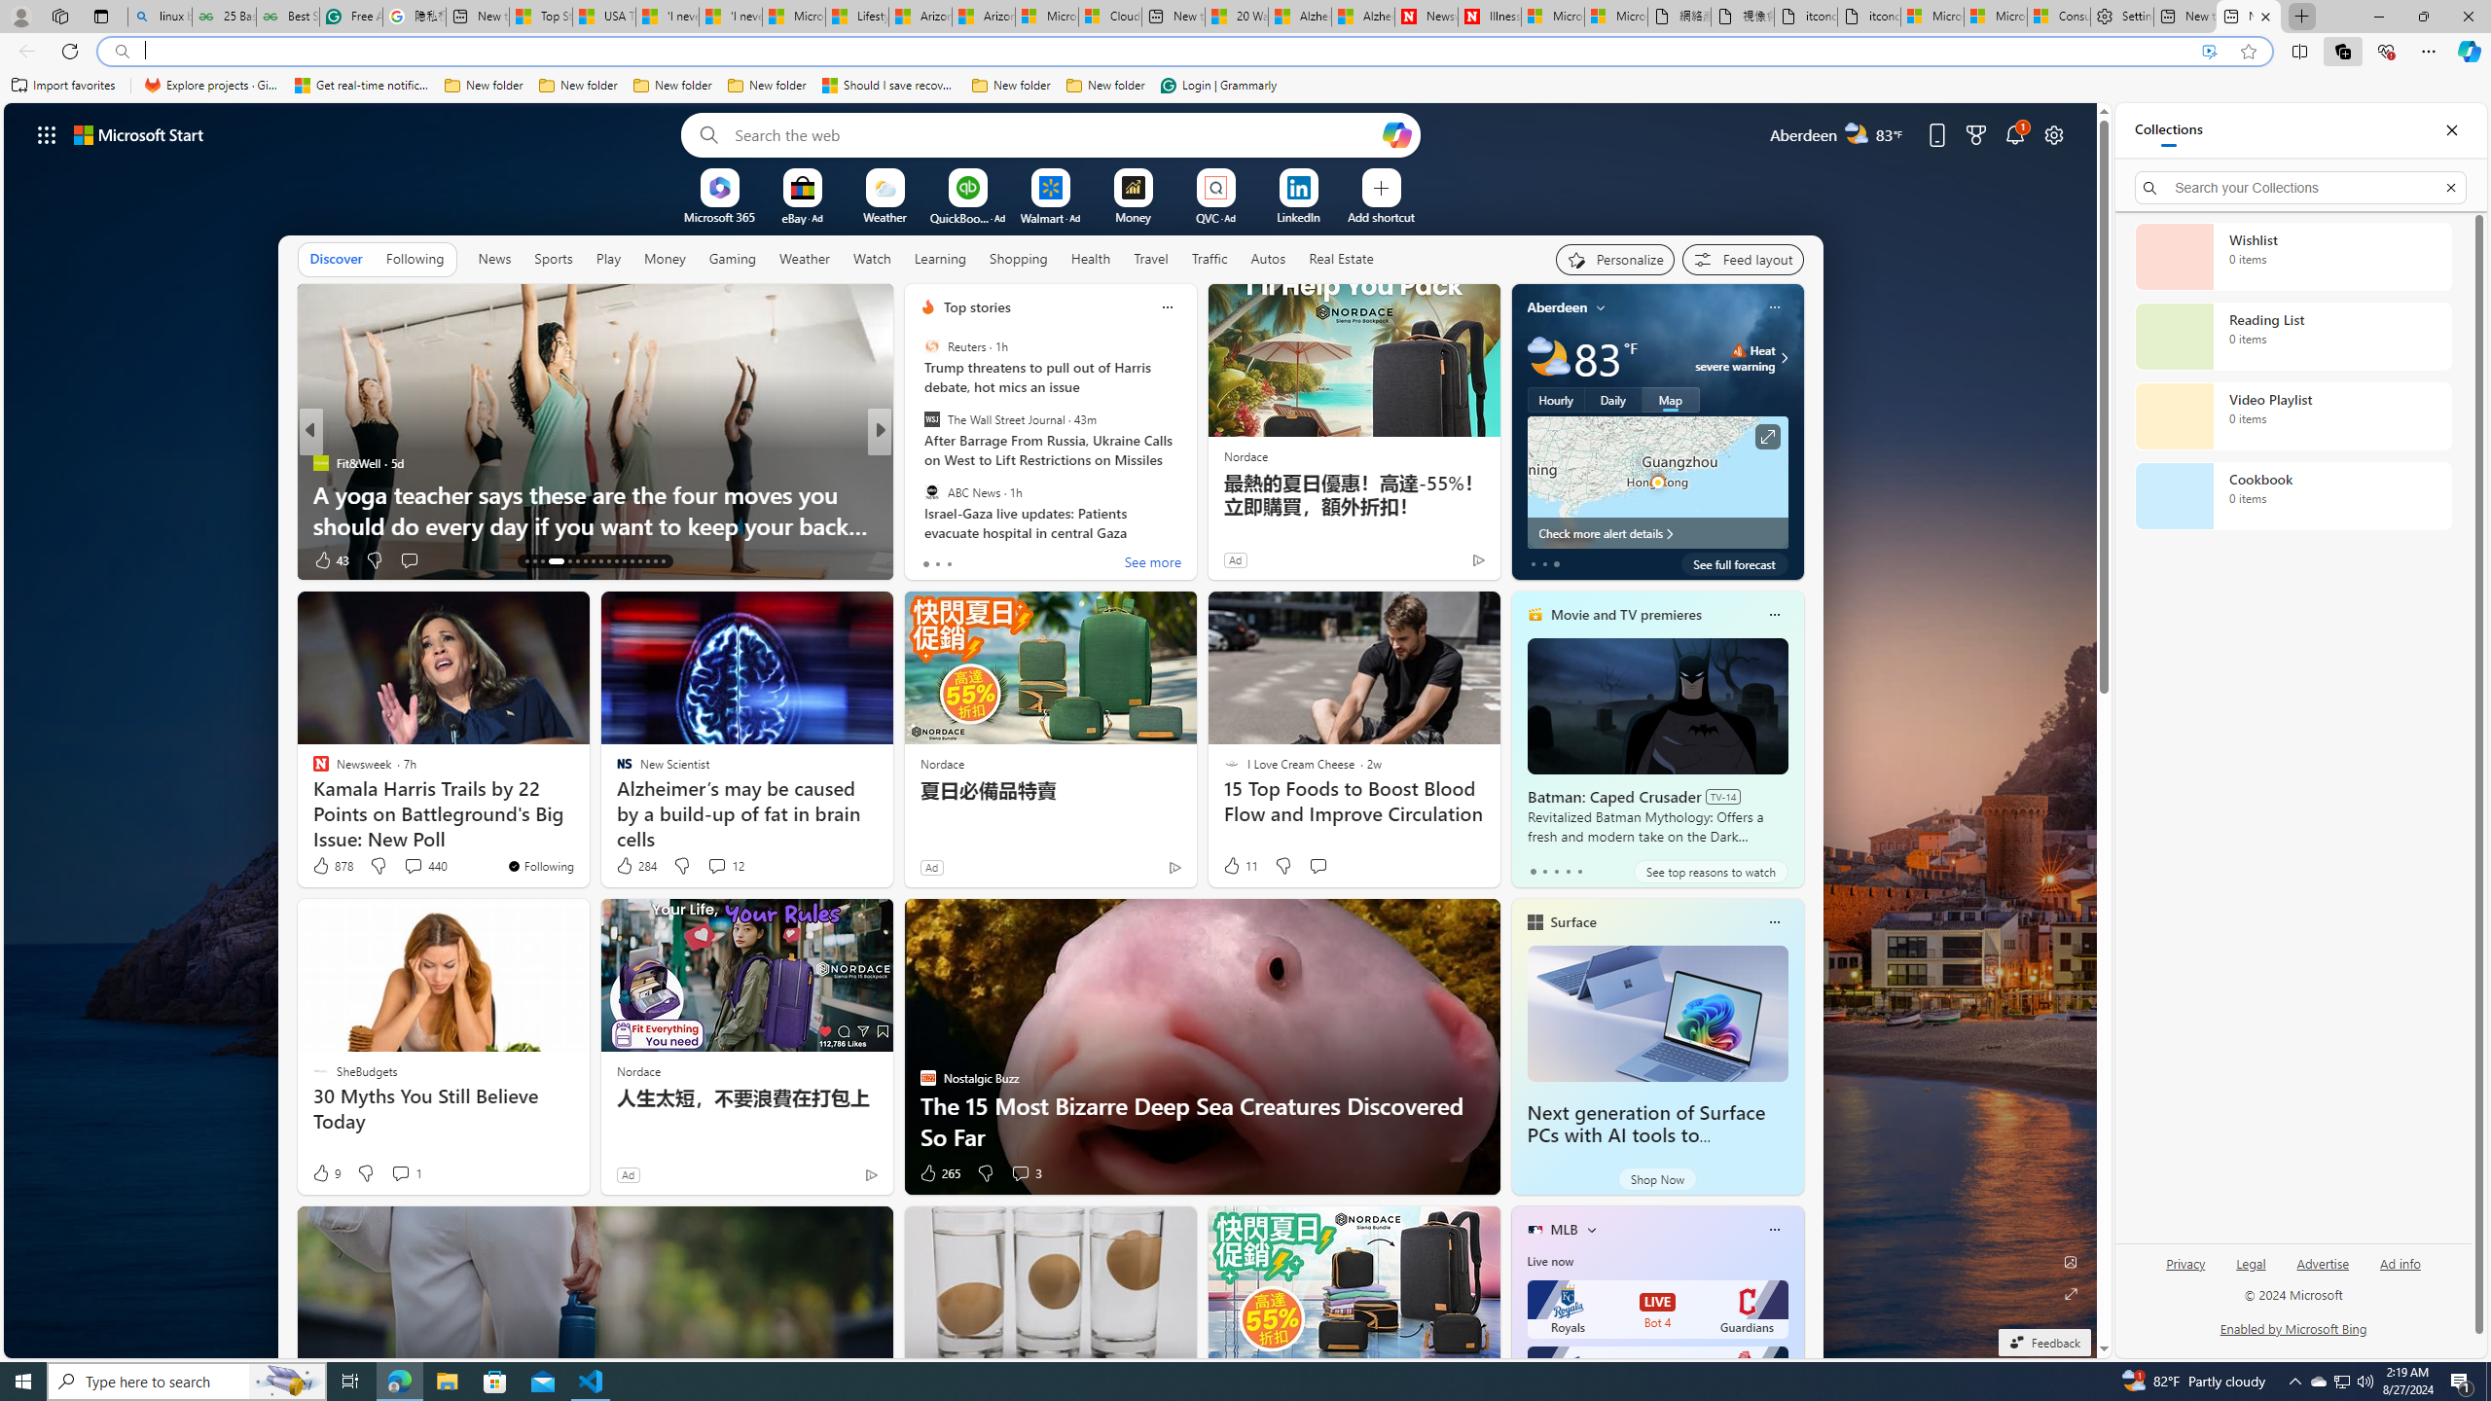 This screenshot has width=2491, height=1401. What do you see at coordinates (1568, 871) in the screenshot?
I see `tab-3` at bounding box center [1568, 871].